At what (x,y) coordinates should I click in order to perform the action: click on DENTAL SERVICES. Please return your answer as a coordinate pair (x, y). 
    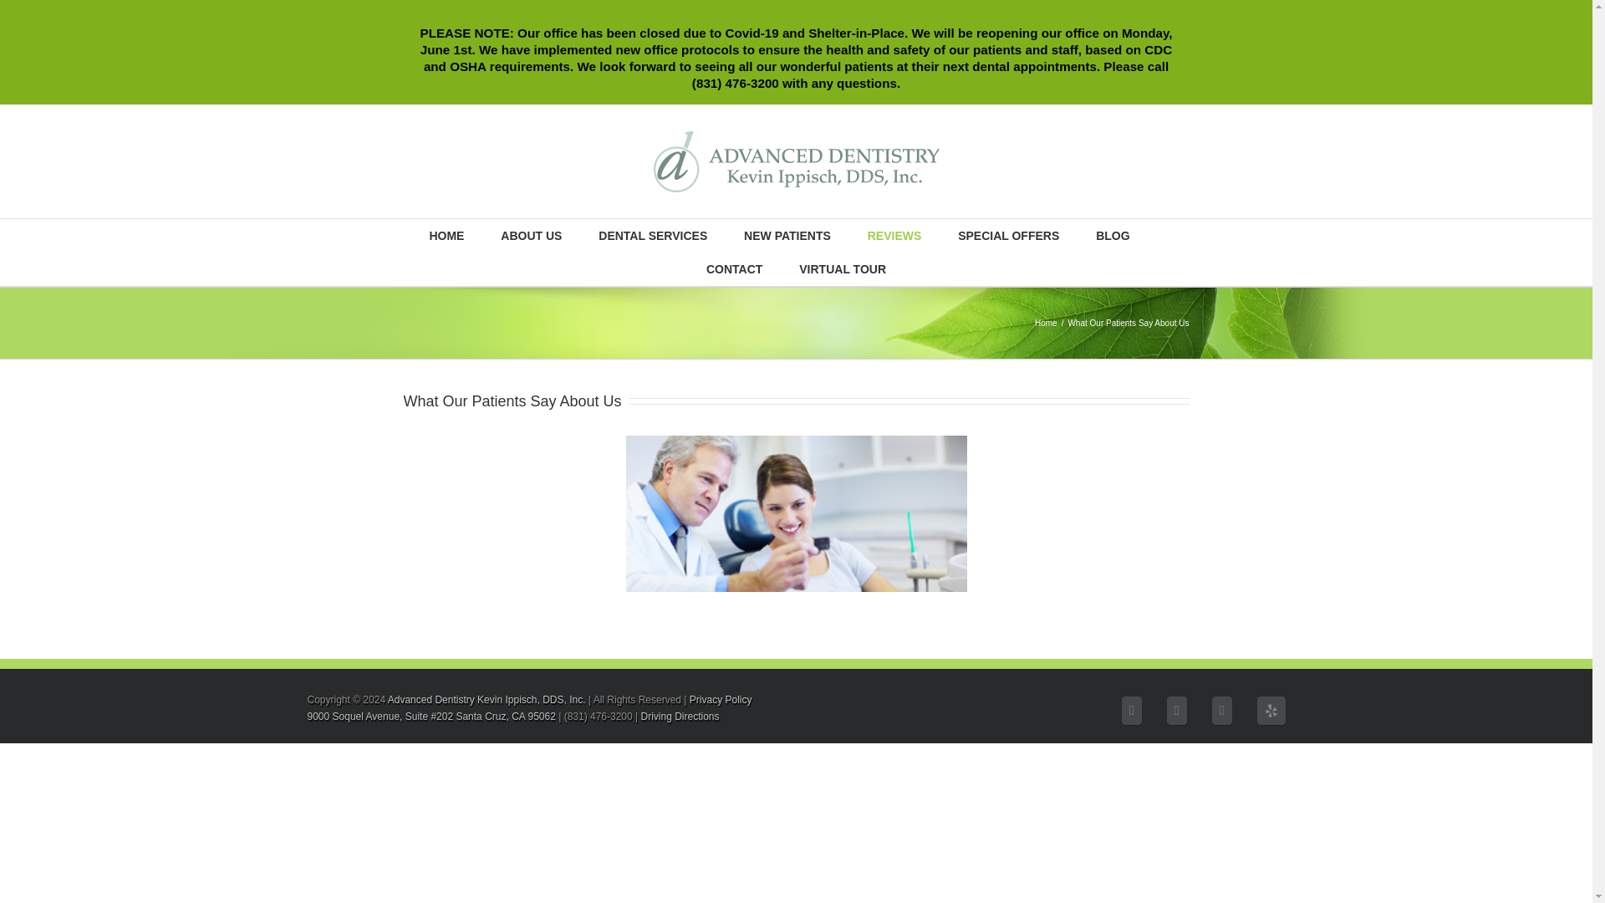
    Looking at the image, I should click on (653, 236).